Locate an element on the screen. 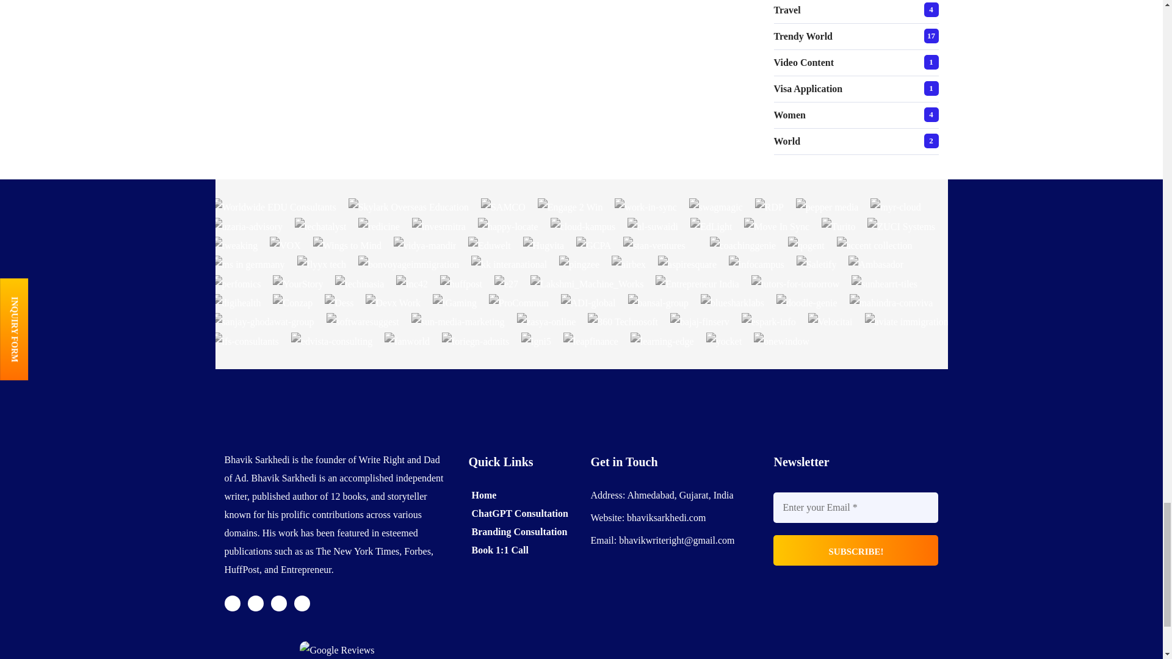  Subscribe! is located at coordinates (856, 550).